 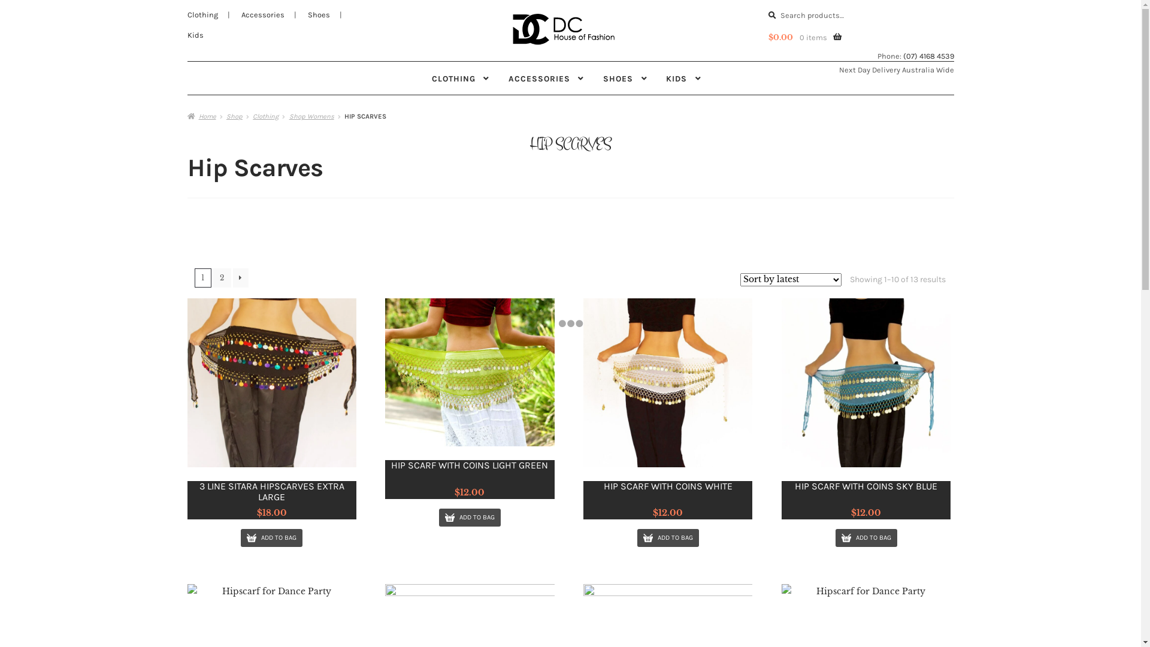 I want to click on CLOTHING, so click(x=461, y=78).